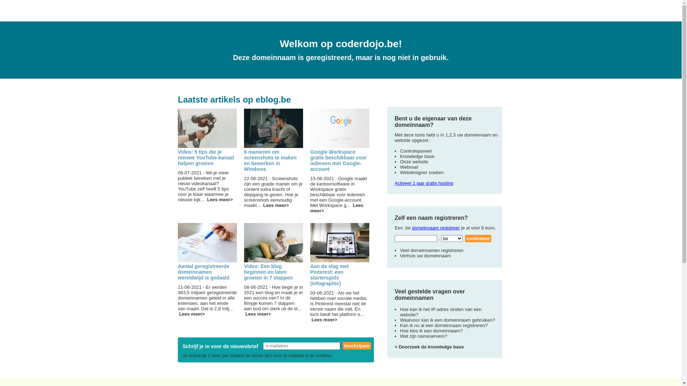 This screenshot has height=386, width=687. I want to click on Wat zijn nameservers?, so click(424, 336).